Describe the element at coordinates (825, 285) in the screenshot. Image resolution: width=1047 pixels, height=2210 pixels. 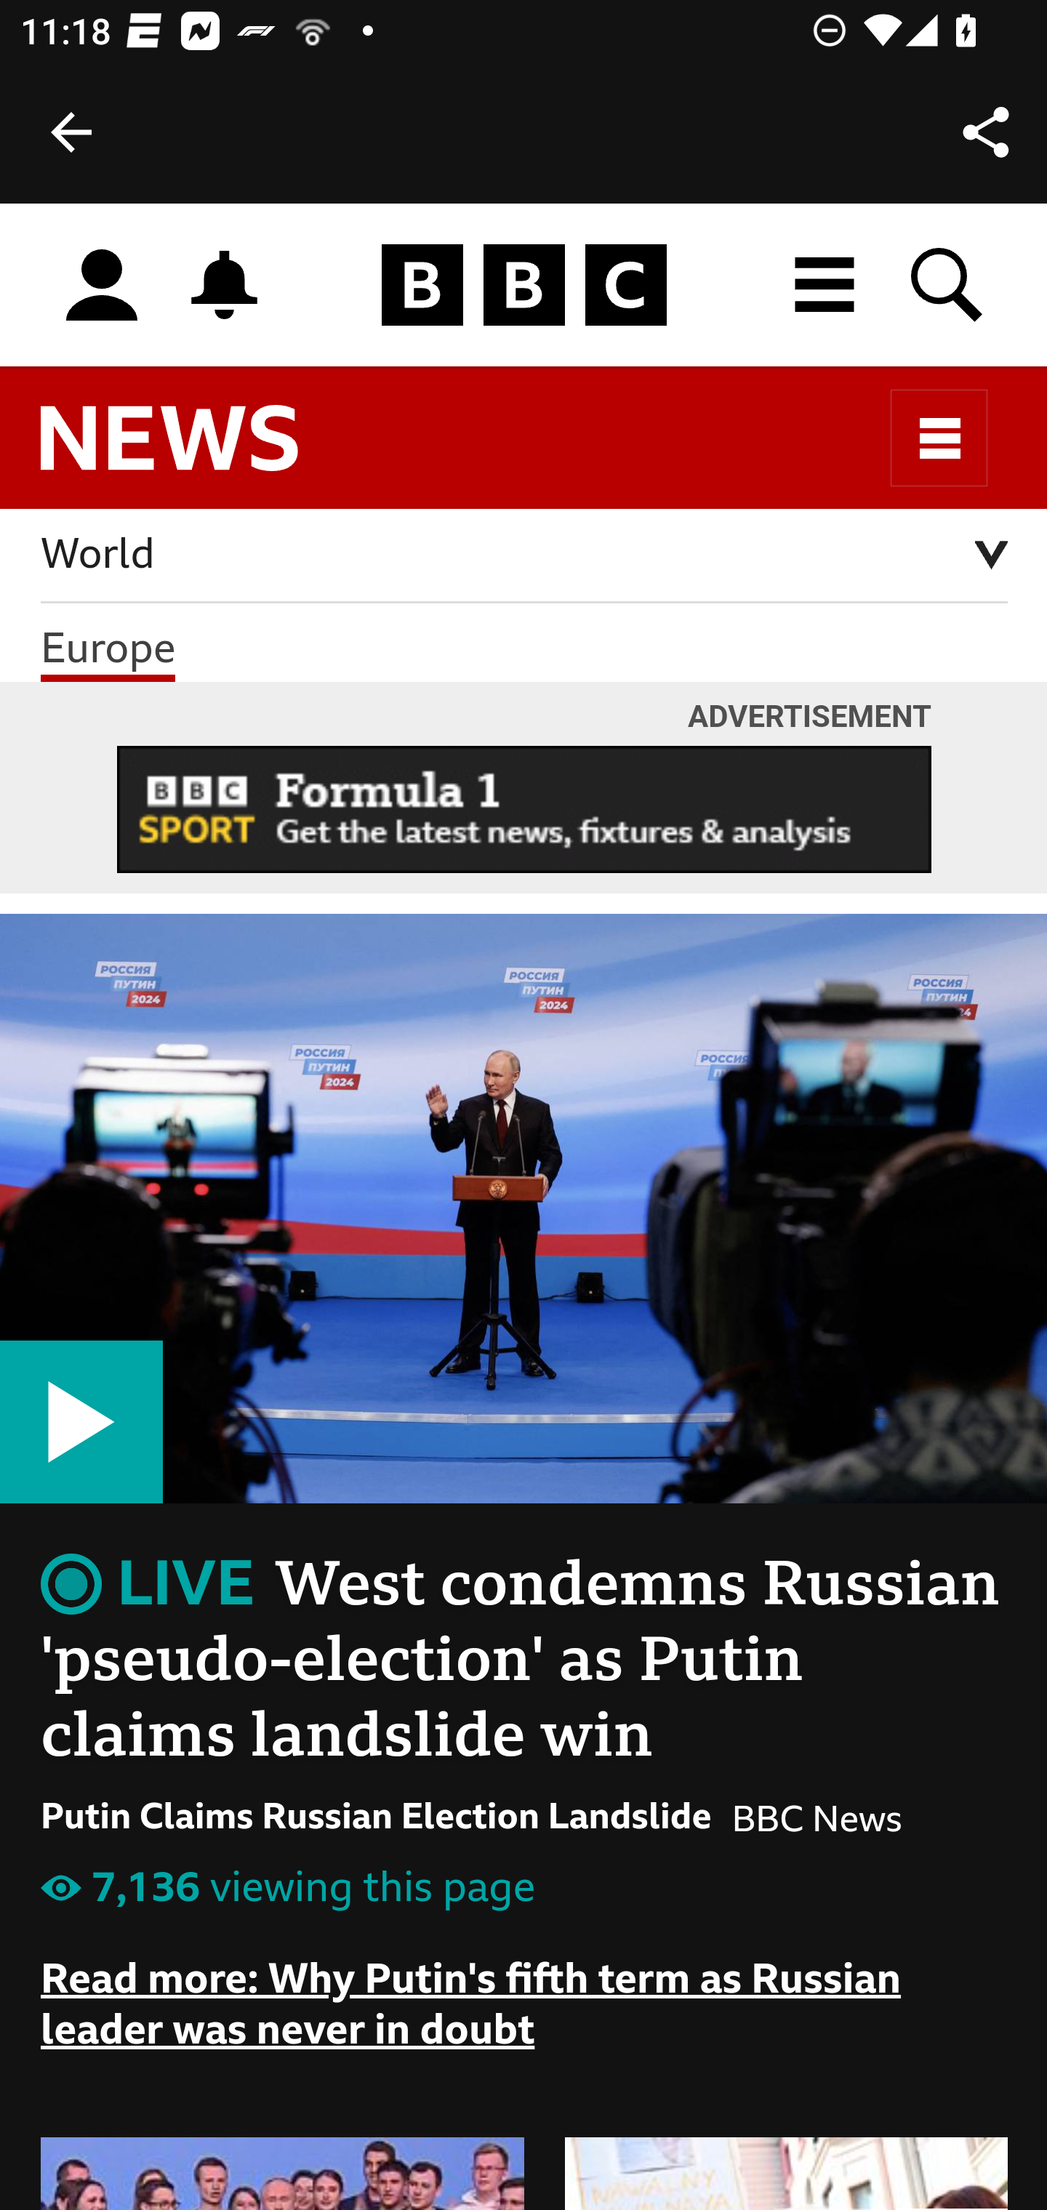
I see `All BBC destinations menu` at that location.